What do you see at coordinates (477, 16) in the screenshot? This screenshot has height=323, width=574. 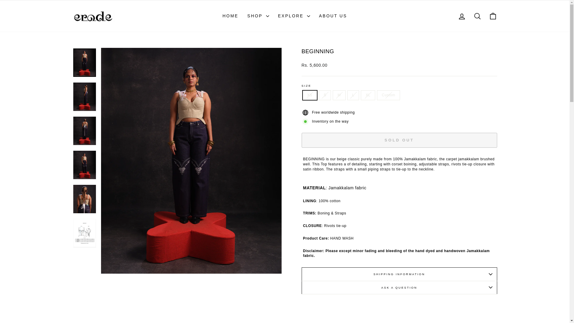 I see `ICON-SEARCH` at bounding box center [477, 16].